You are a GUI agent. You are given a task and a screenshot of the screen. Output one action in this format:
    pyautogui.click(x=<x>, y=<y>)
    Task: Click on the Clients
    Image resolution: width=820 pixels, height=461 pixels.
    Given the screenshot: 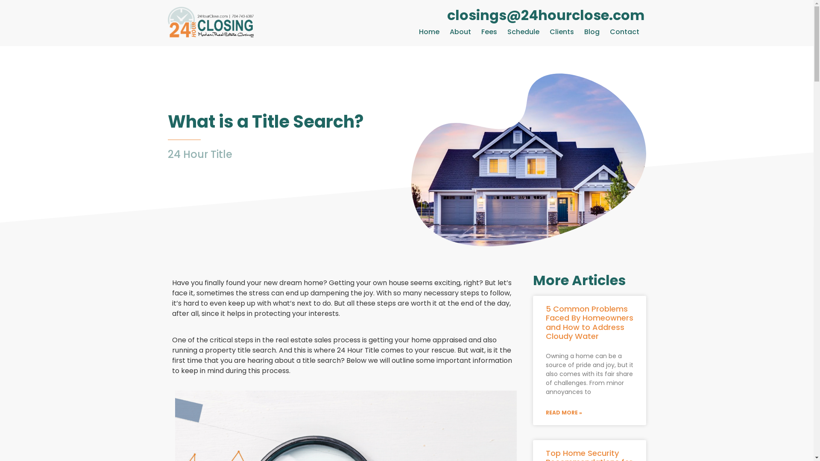 What is the action you would take?
    pyautogui.click(x=562, y=32)
    